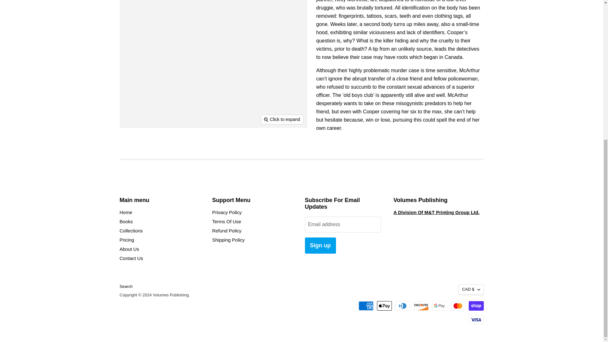  What do you see at coordinates (439, 306) in the screenshot?
I see `Google Pay` at bounding box center [439, 306].